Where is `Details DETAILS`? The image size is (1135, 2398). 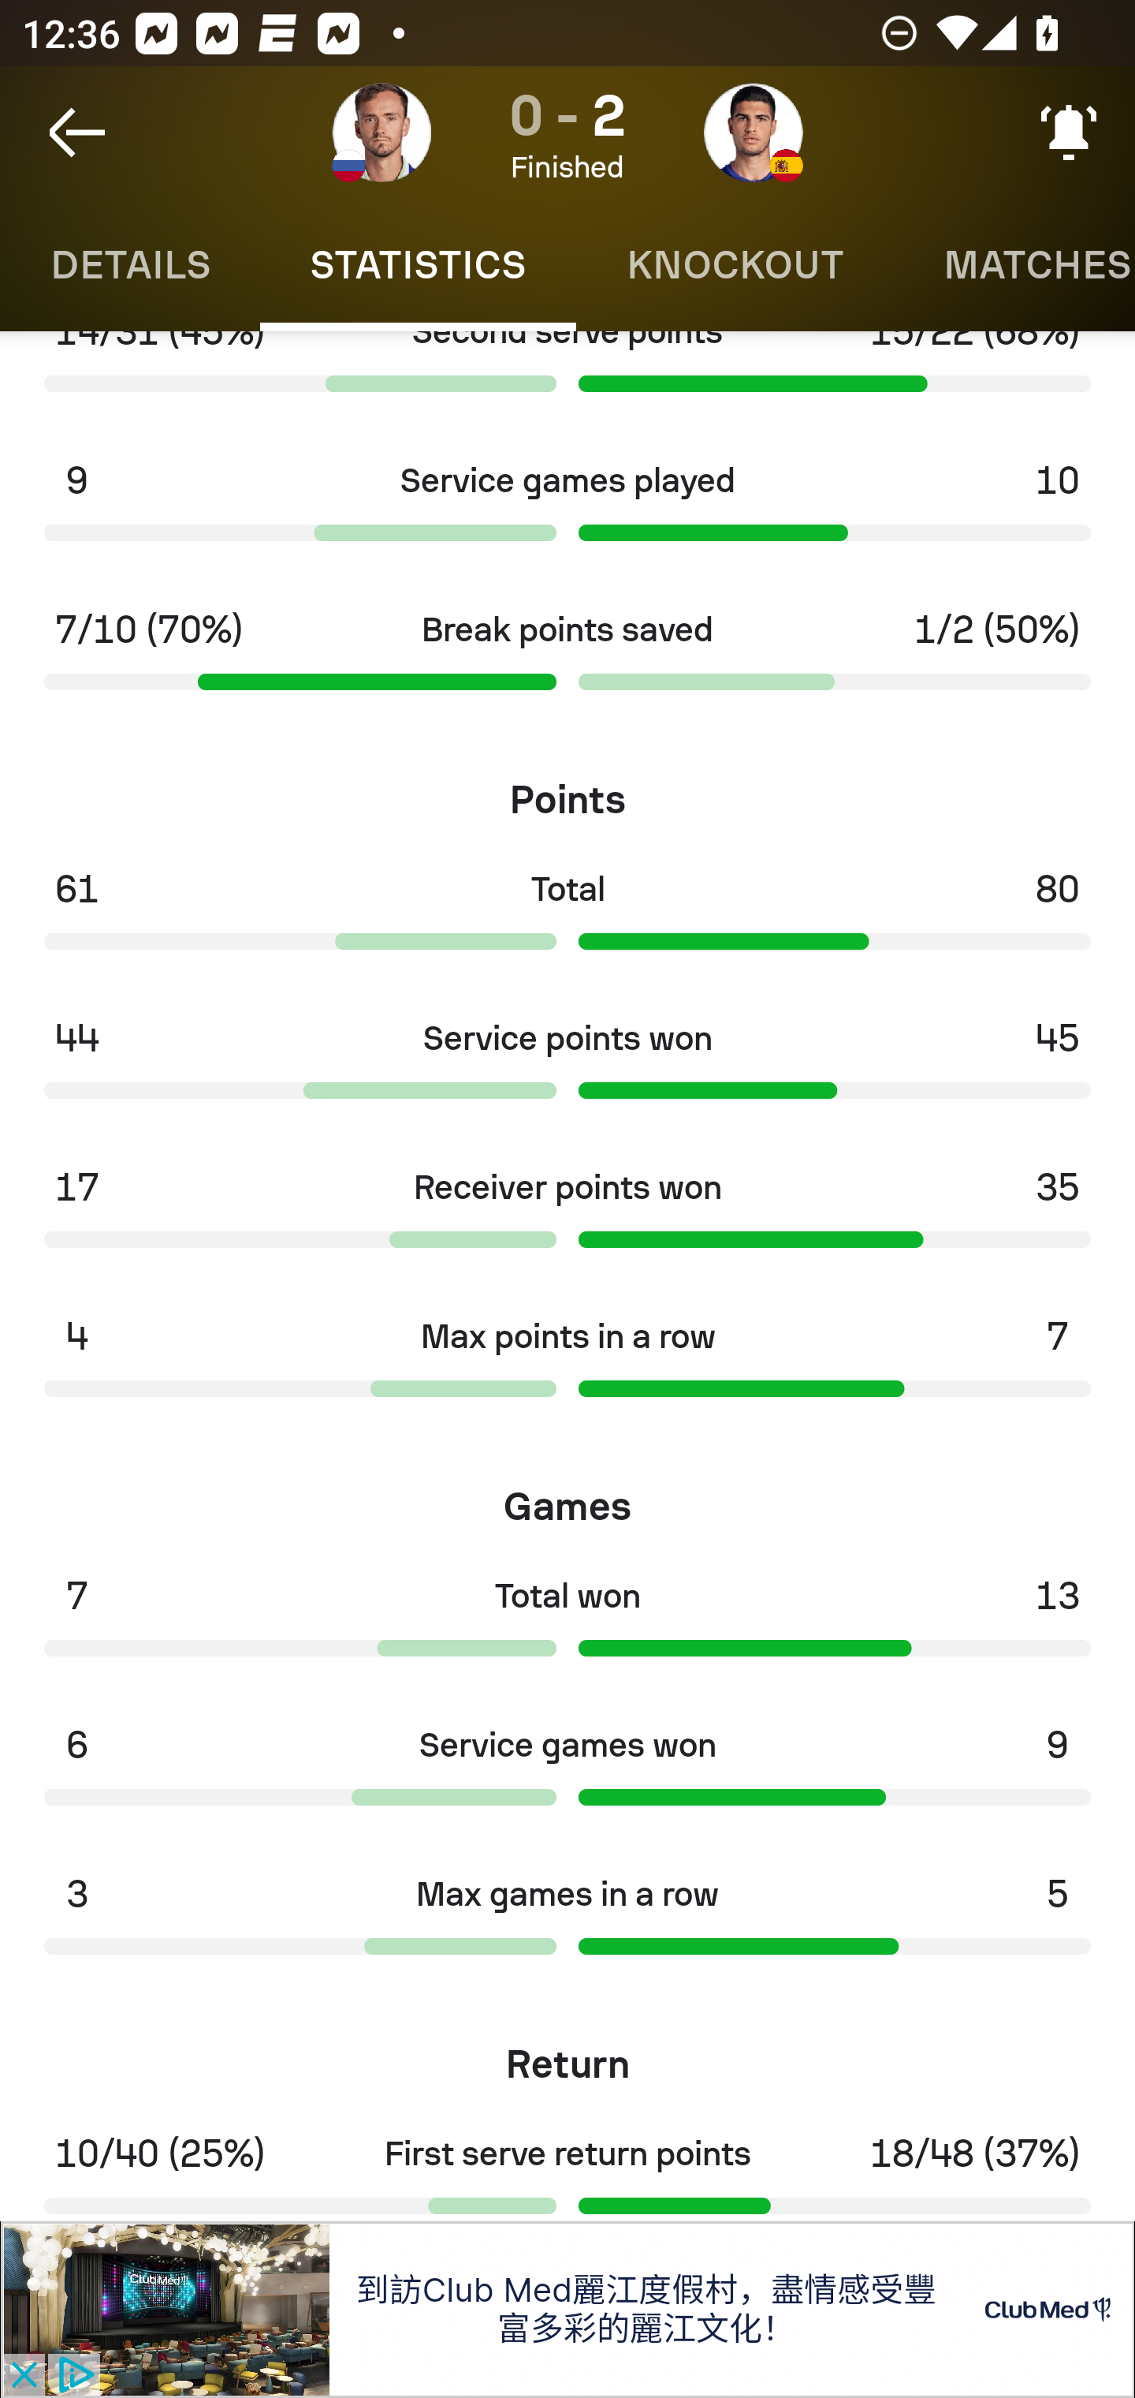
Details DETAILS is located at coordinates (129, 265).